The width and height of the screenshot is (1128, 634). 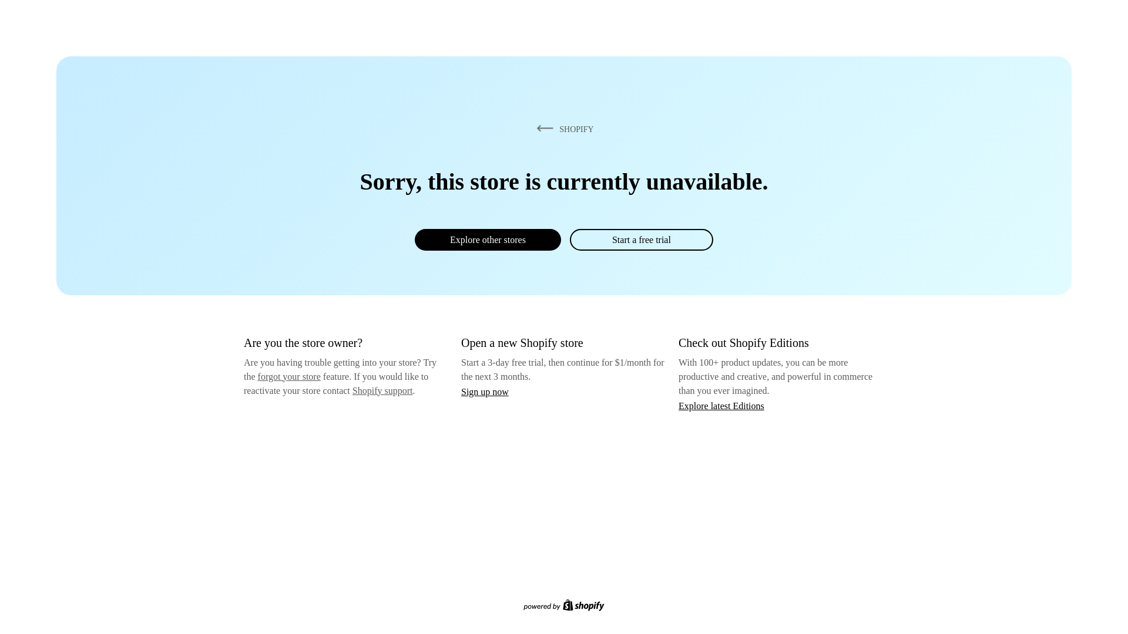 What do you see at coordinates (563, 129) in the screenshot?
I see `SHOPIFY` at bounding box center [563, 129].